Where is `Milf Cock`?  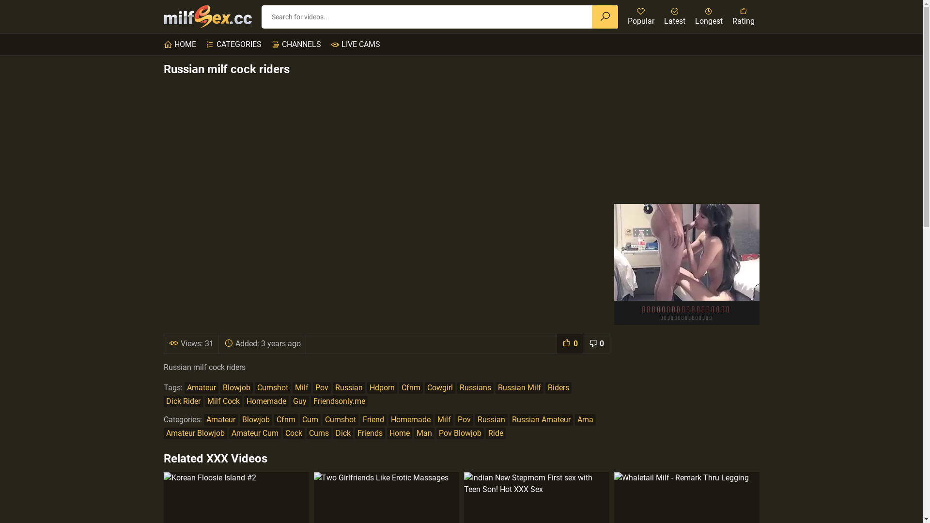
Milf Cock is located at coordinates (223, 401).